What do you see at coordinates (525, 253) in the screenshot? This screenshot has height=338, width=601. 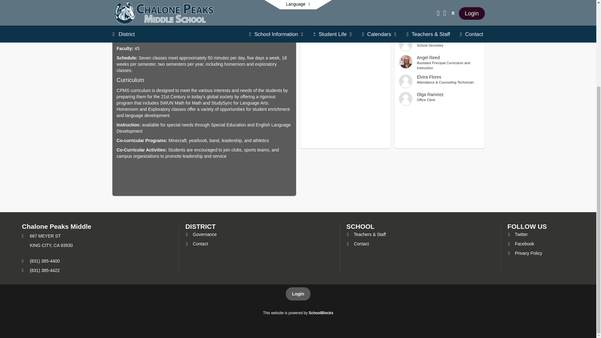 I see `Privacy Policy` at bounding box center [525, 253].